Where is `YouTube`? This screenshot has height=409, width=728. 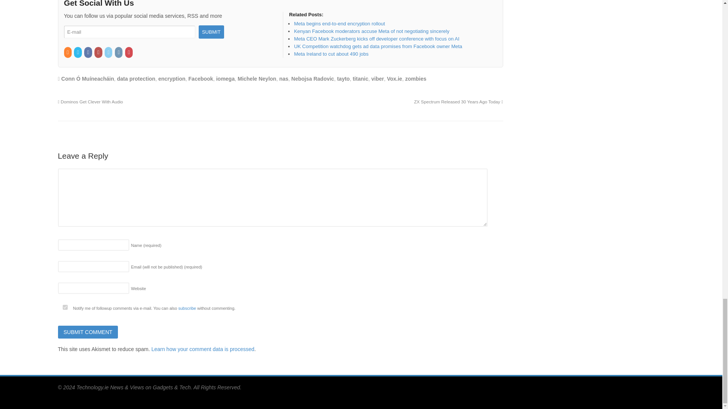 YouTube is located at coordinates (99, 52).